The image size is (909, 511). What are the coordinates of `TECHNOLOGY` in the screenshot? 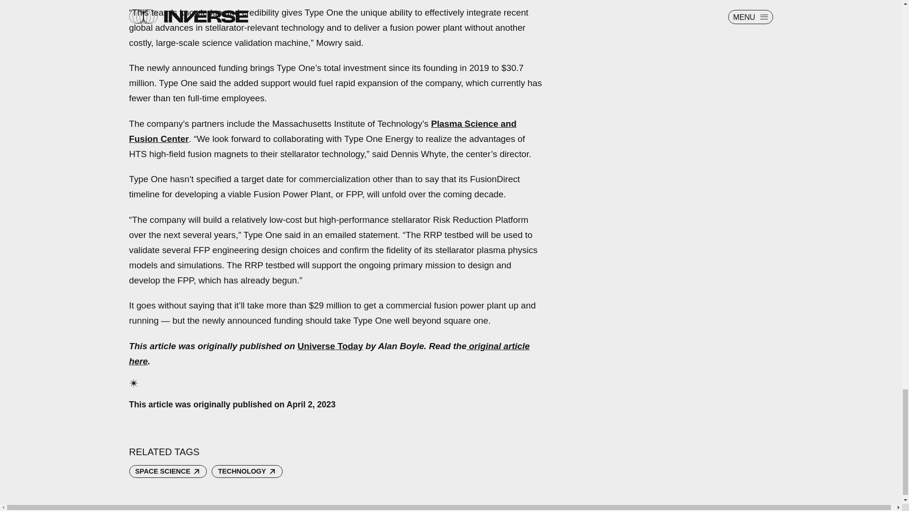 It's located at (247, 471).